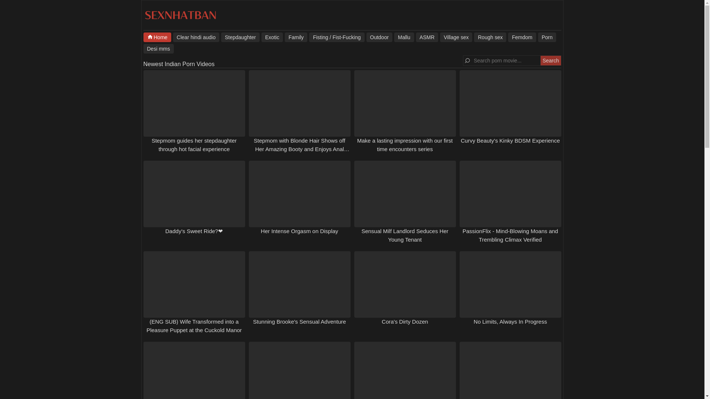 The image size is (710, 399). What do you see at coordinates (404, 37) in the screenshot?
I see `Mallu` at bounding box center [404, 37].